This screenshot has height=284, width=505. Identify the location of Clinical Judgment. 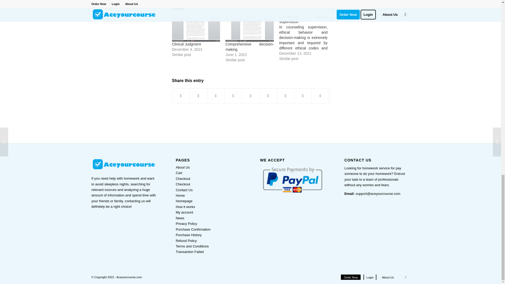
(196, 27).